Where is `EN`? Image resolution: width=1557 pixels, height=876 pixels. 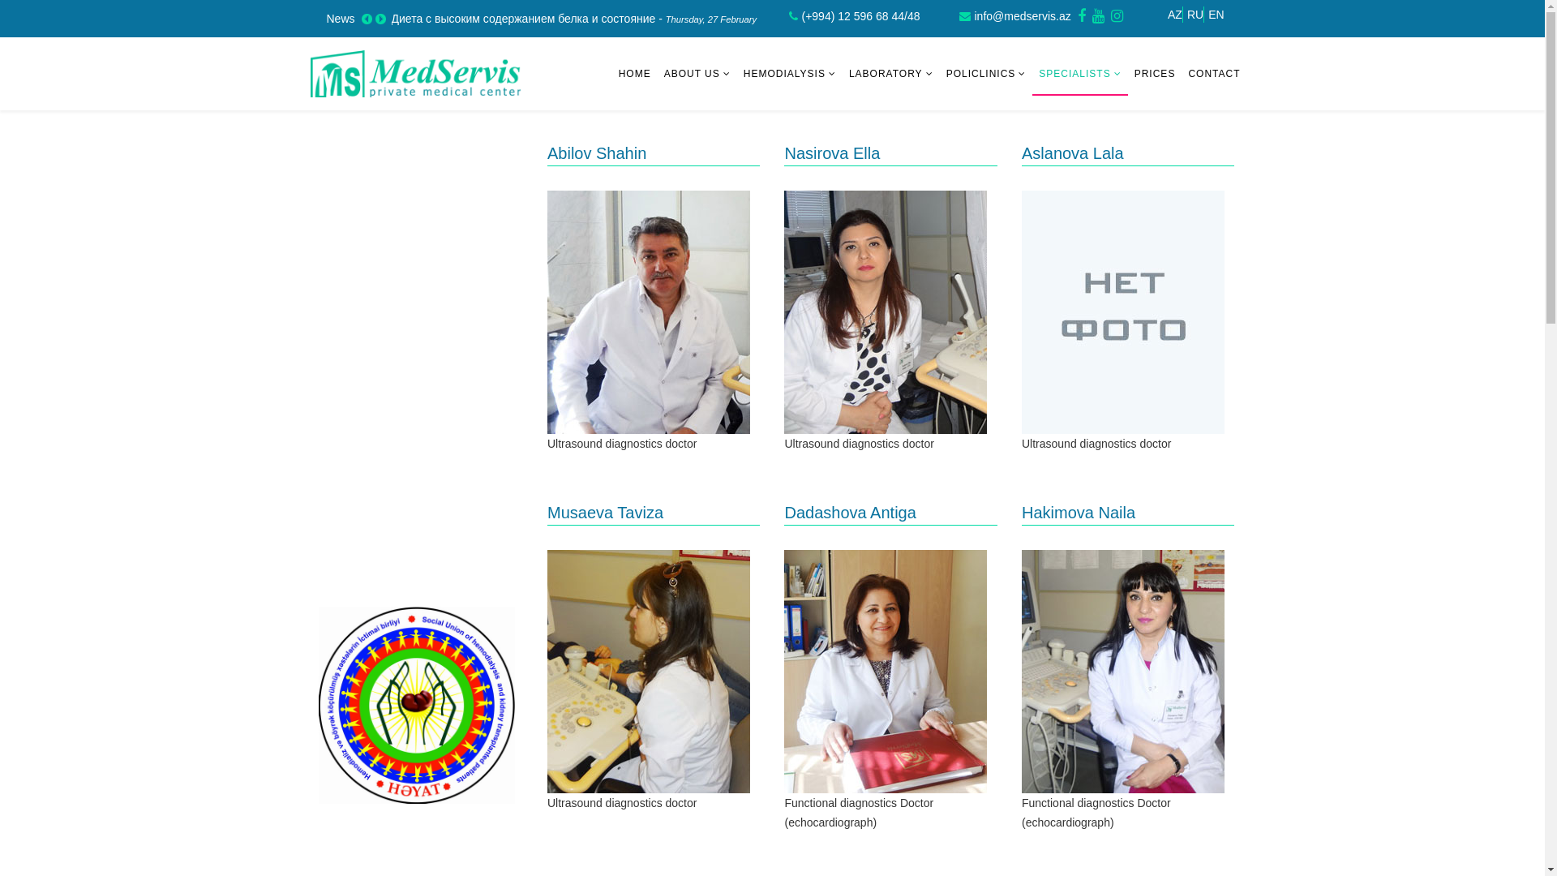
EN is located at coordinates (1216, 15).